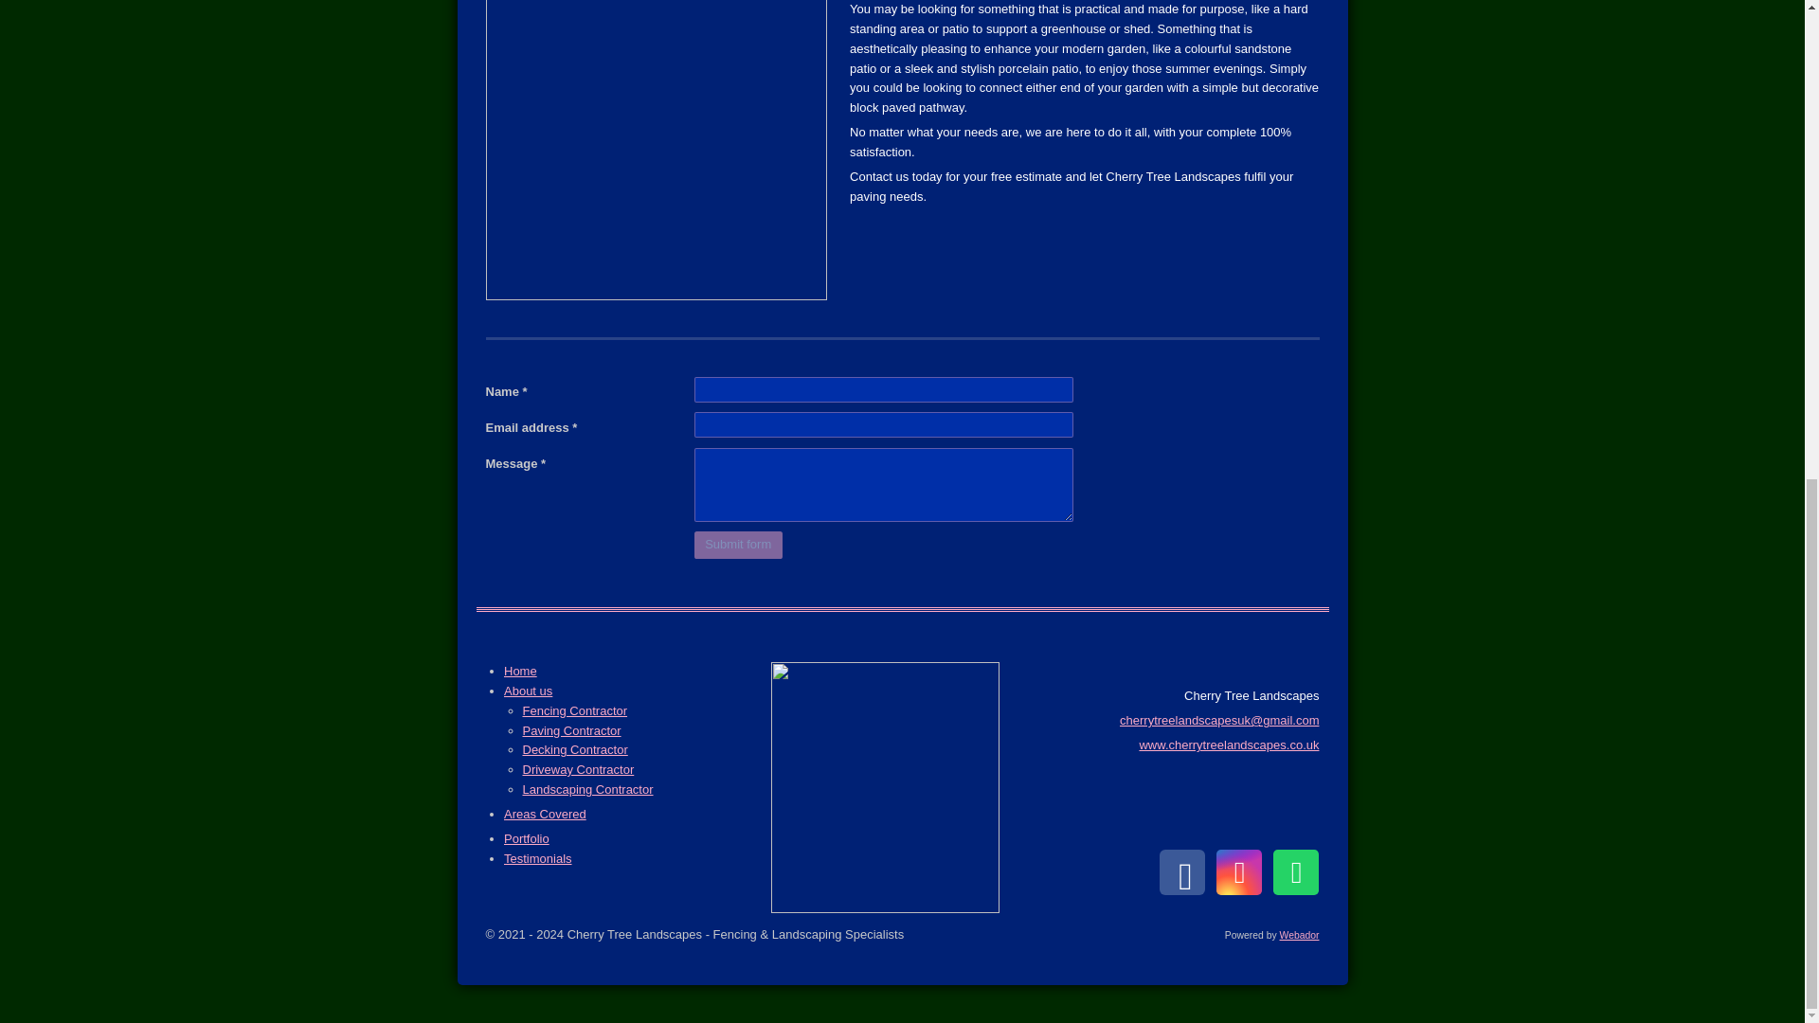 The height and width of the screenshot is (1023, 1819). Describe the element at coordinates (579, 769) in the screenshot. I see `Driveway Contractor` at that location.